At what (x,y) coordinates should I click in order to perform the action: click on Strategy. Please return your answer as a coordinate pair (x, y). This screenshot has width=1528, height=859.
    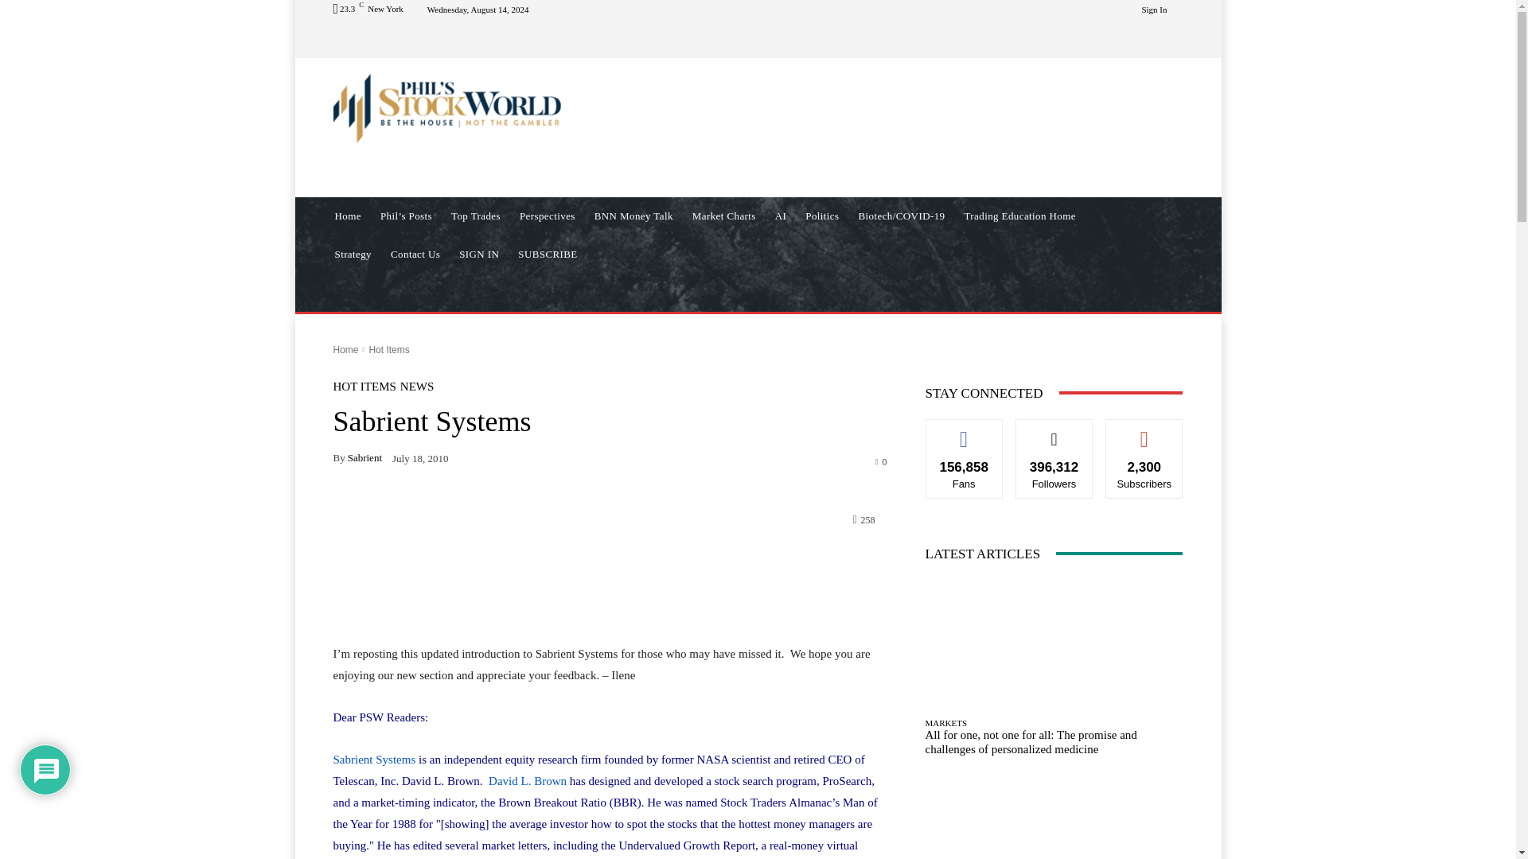
    Looking at the image, I should click on (352, 255).